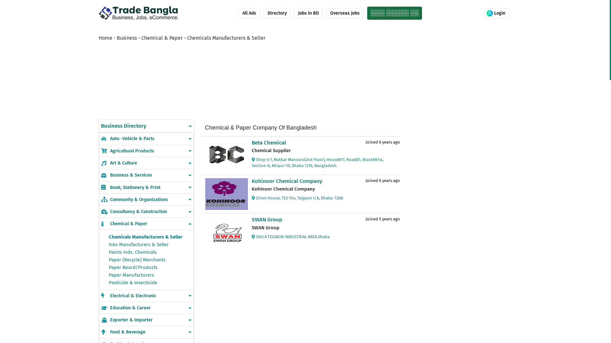  I want to click on    Education & Career, so click(146, 308).